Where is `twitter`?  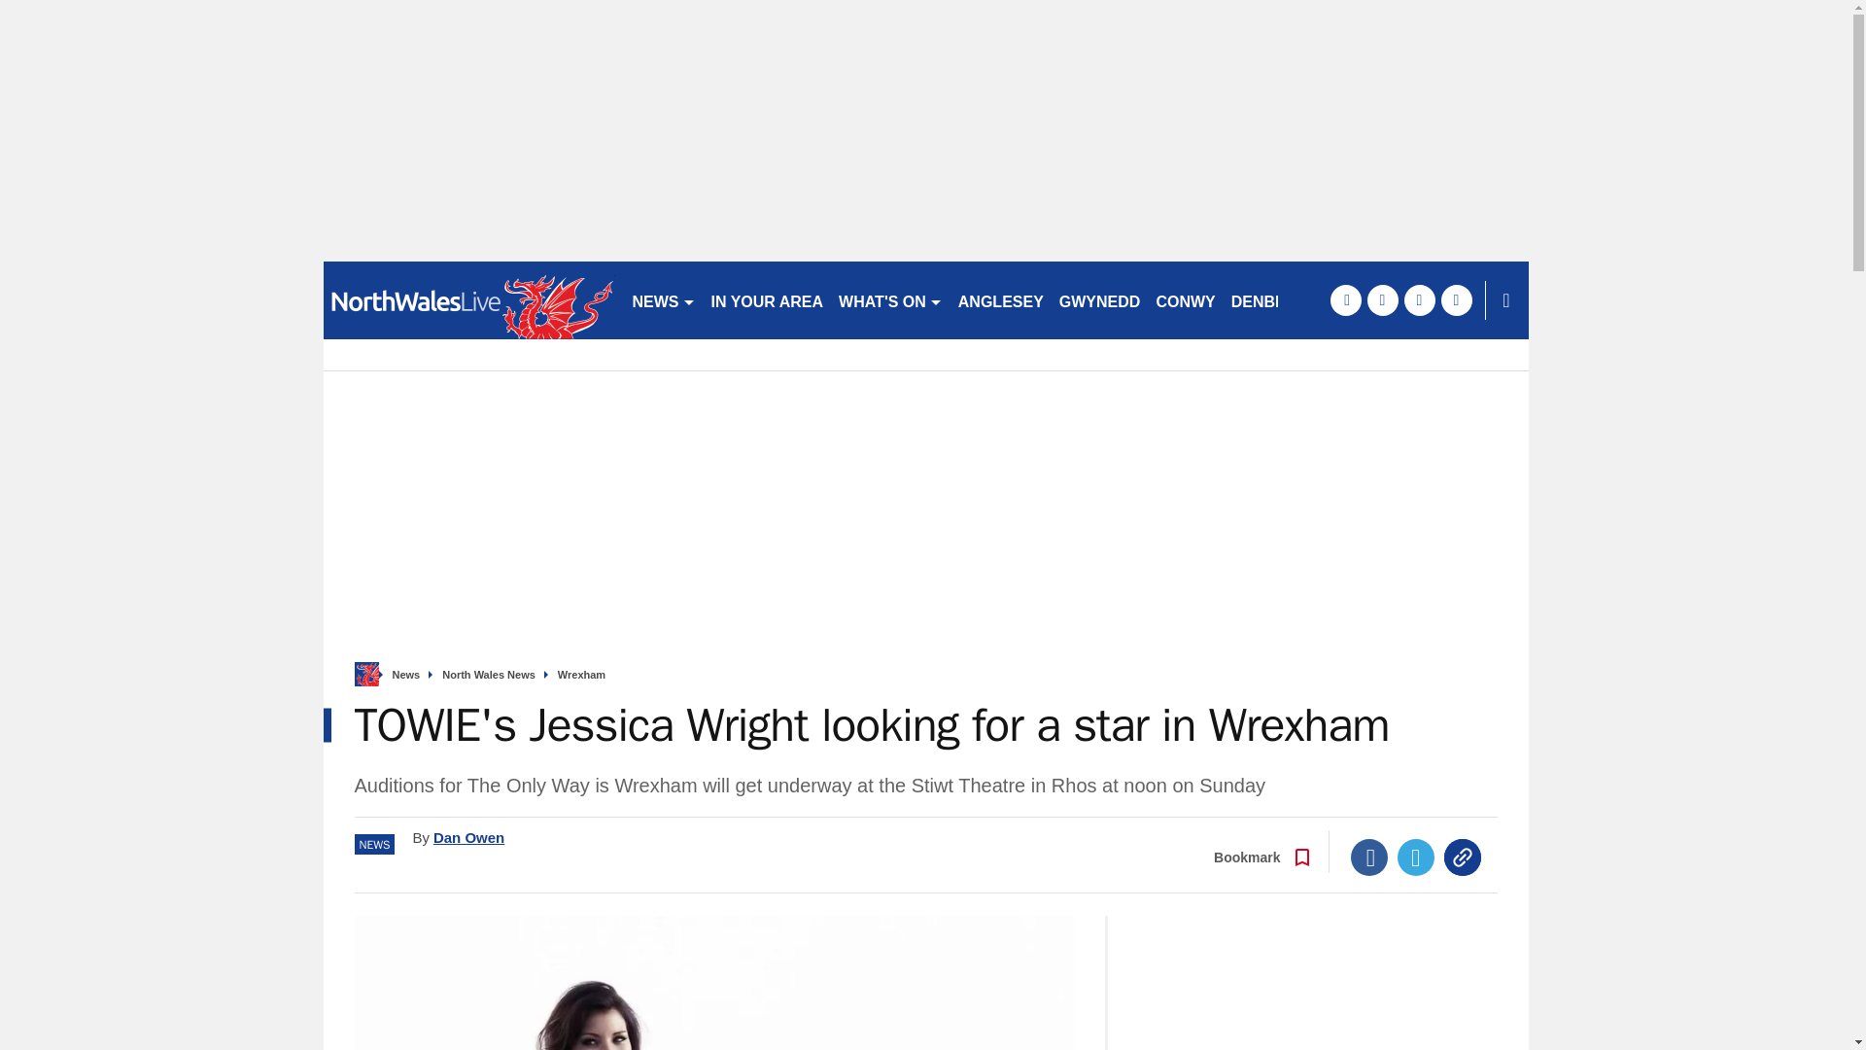 twitter is located at coordinates (1382, 299).